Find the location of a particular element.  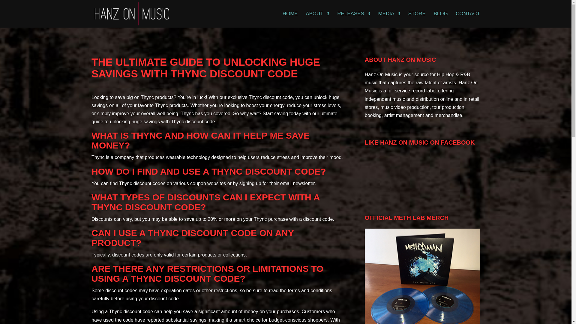

ABOUT is located at coordinates (317, 19).